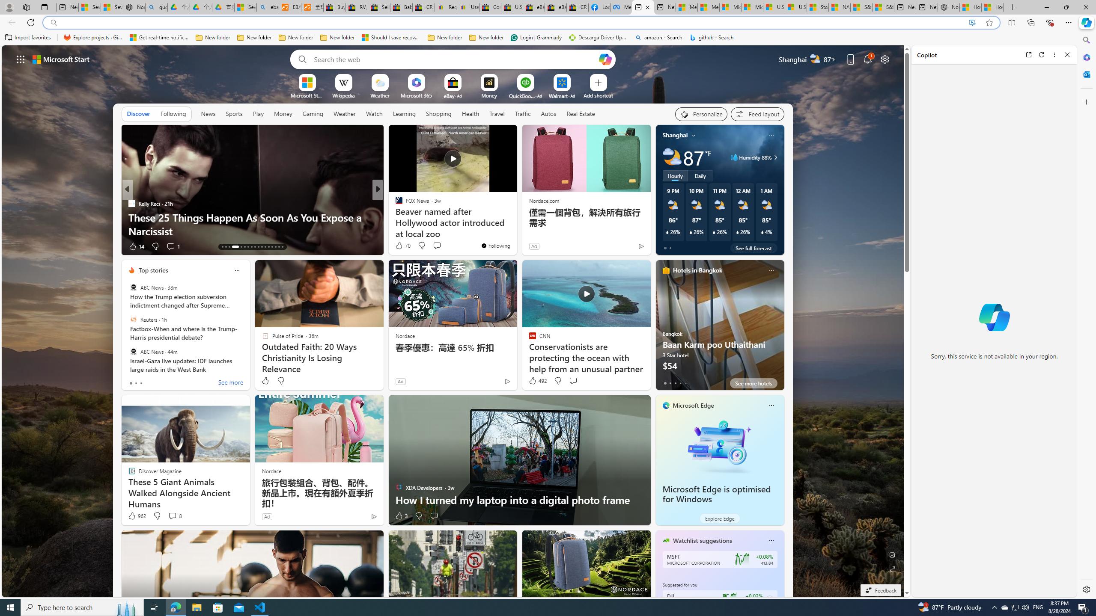  I want to click on 11 Like, so click(399, 246).